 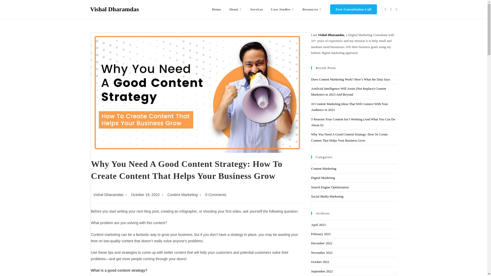 What do you see at coordinates (236, 9) in the screenshot?
I see `About` at bounding box center [236, 9].